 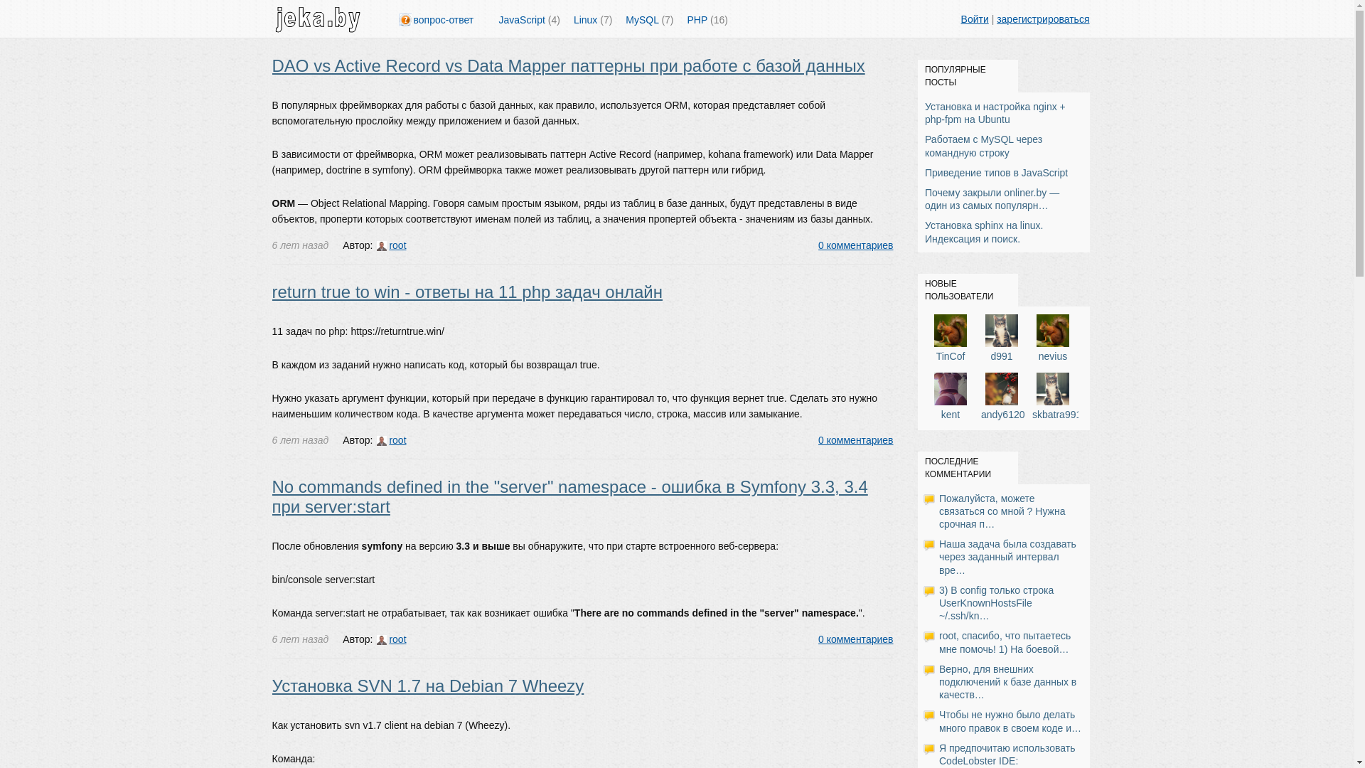 I want to click on skbatra9911, so click(x=1059, y=408).